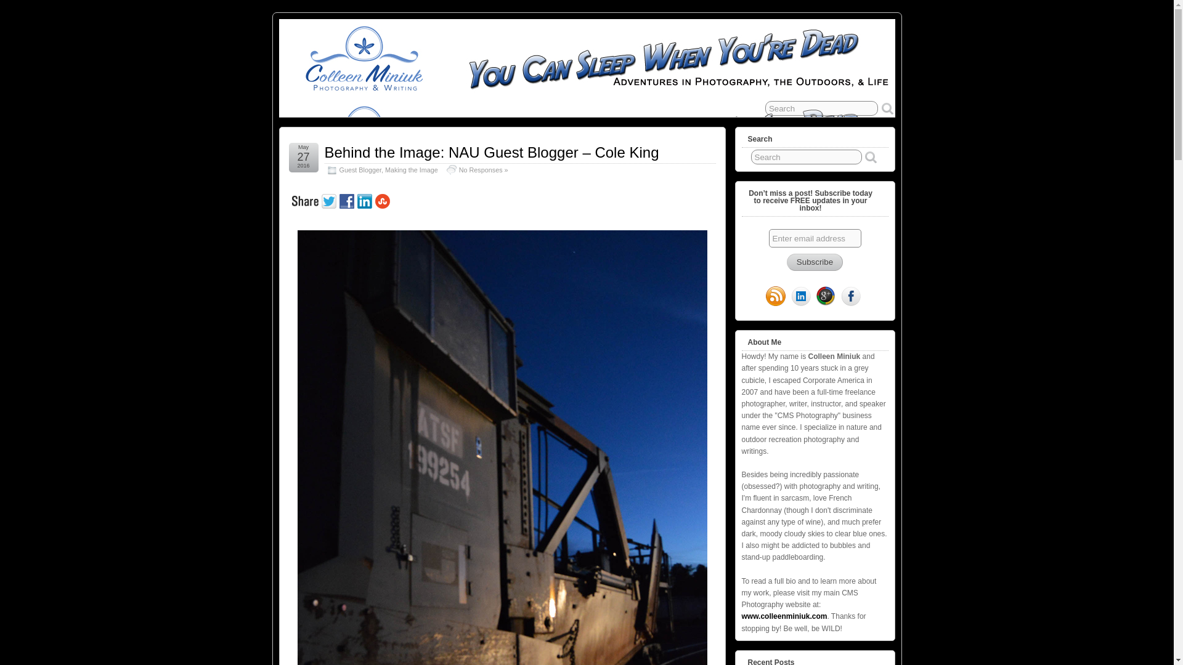 The image size is (1183, 665). Describe the element at coordinates (807, 156) in the screenshot. I see `Search` at that location.